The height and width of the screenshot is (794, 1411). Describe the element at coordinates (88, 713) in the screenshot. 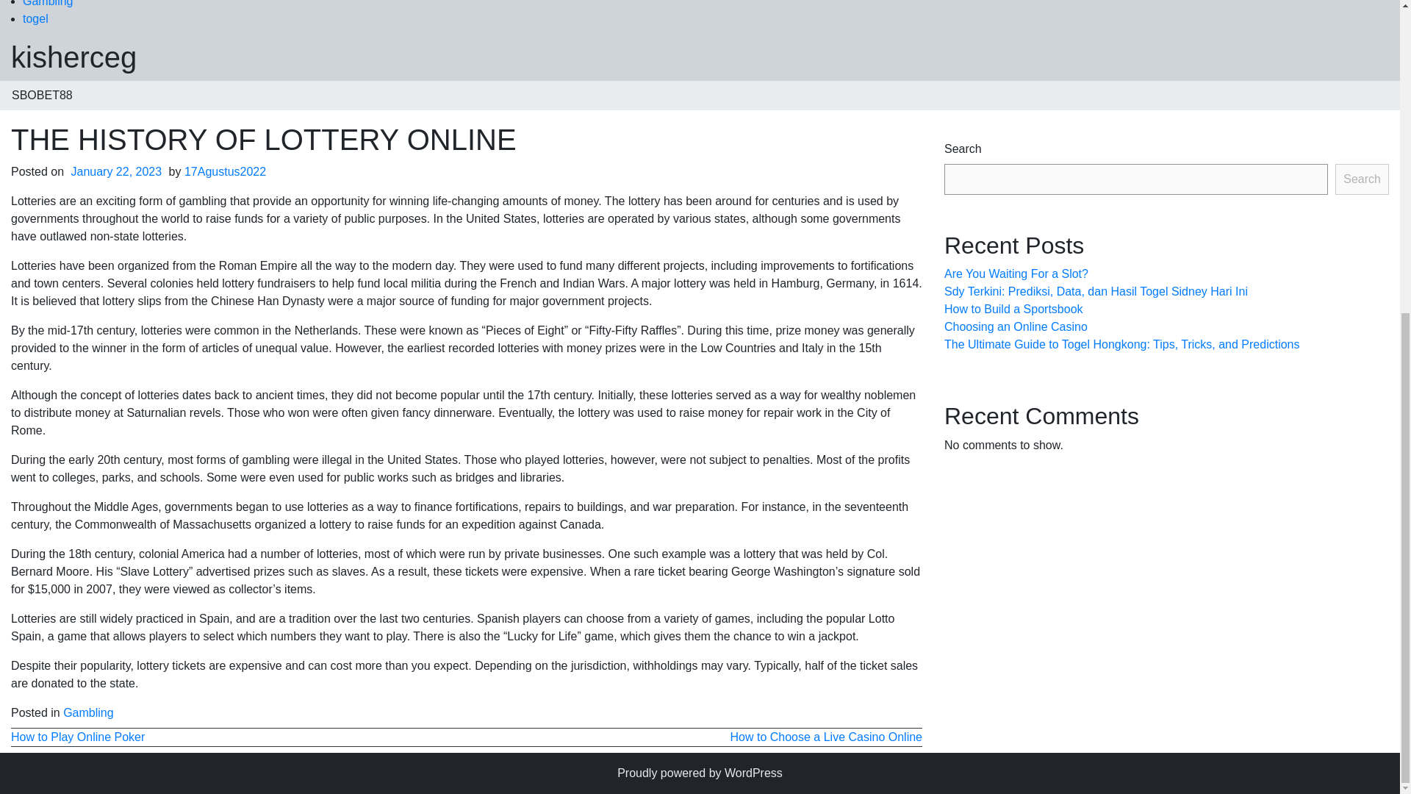

I see `Gambling` at that location.